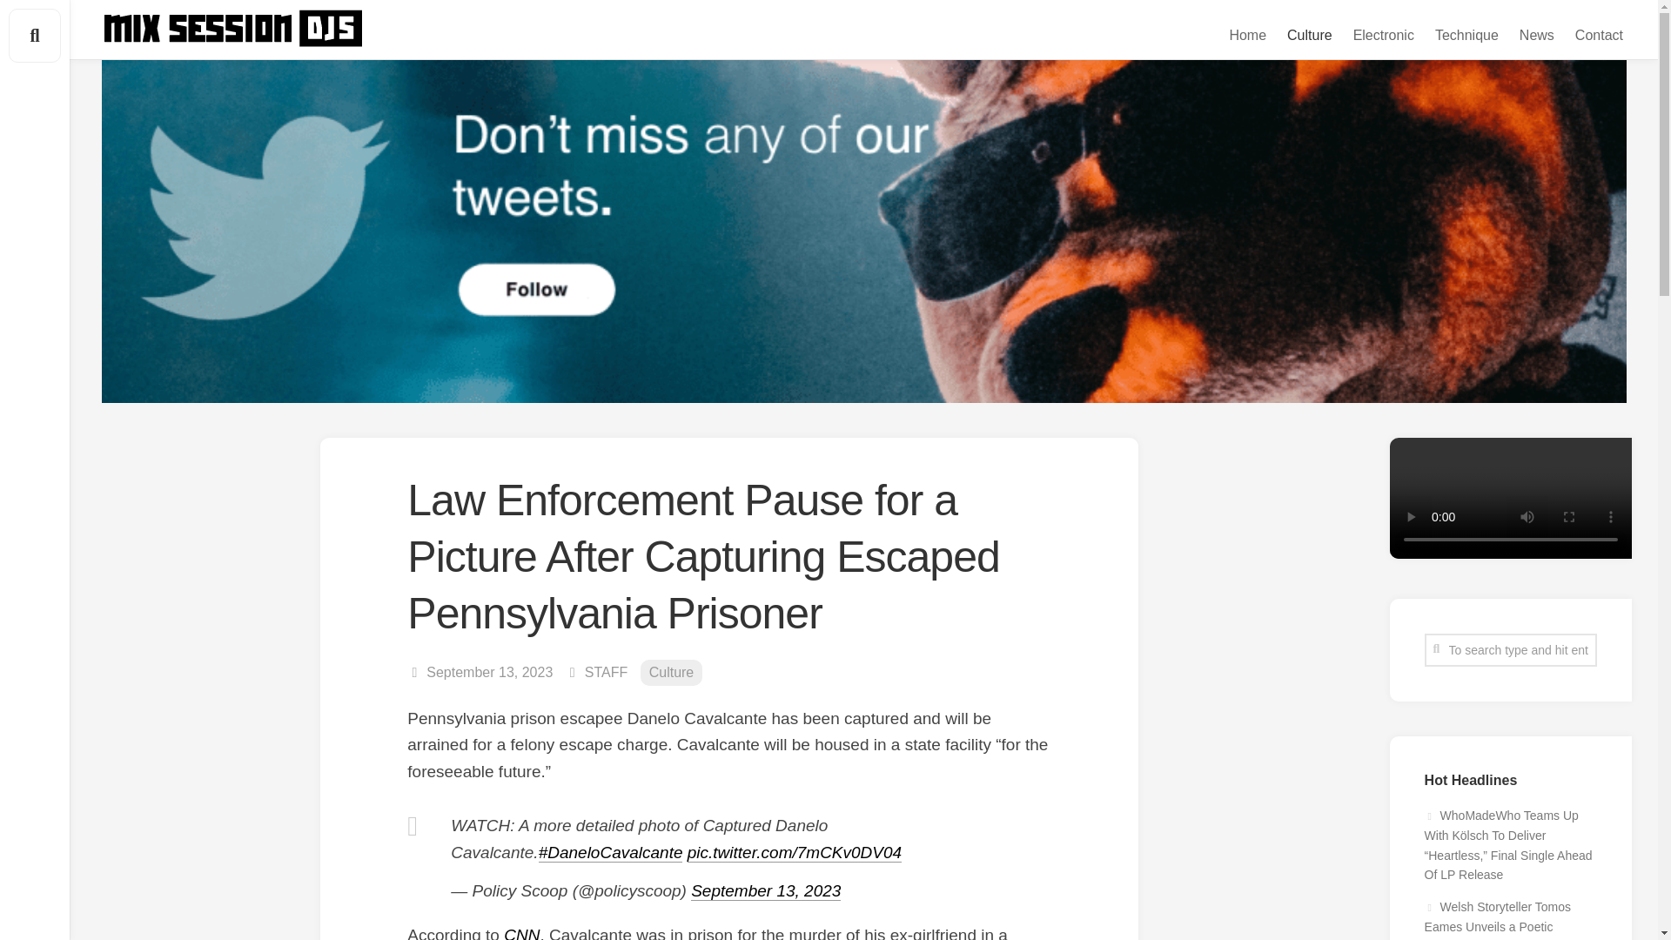  Describe the element at coordinates (1467, 35) in the screenshot. I see `Technique` at that location.